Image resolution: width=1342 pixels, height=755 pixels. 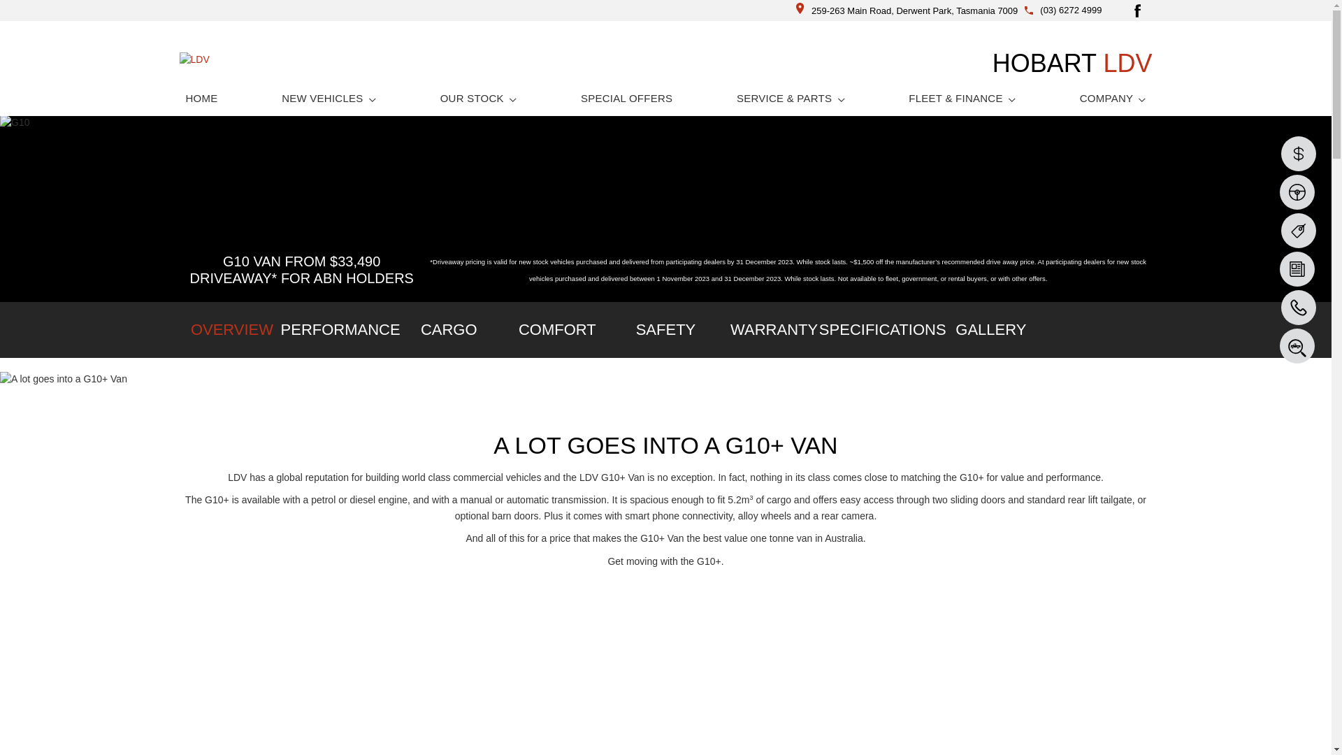 I want to click on CARGO, so click(x=449, y=330).